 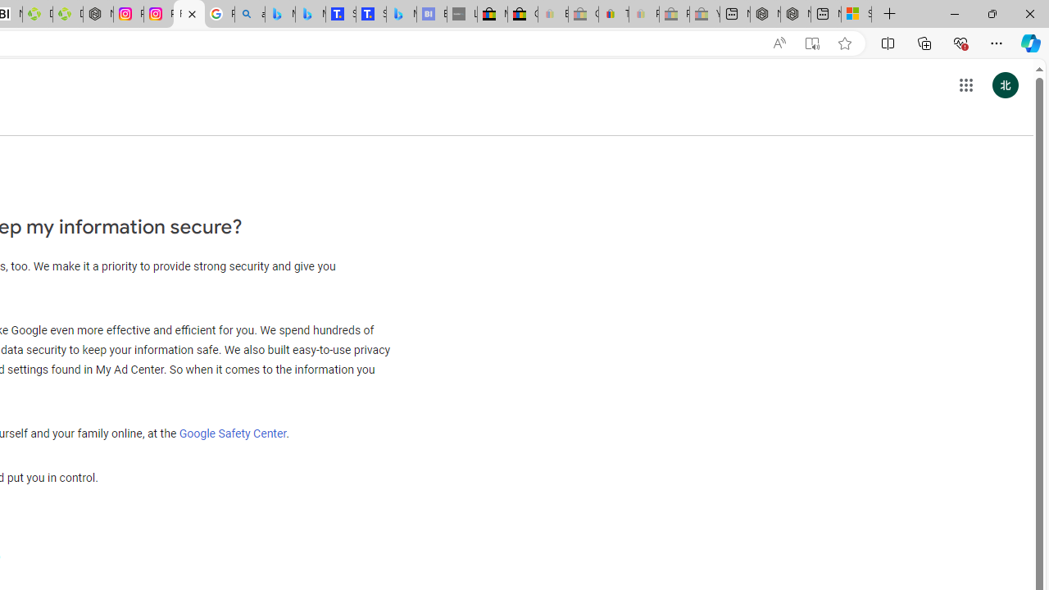 What do you see at coordinates (965, 85) in the screenshot?
I see `Class: gb_E` at bounding box center [965, 85].